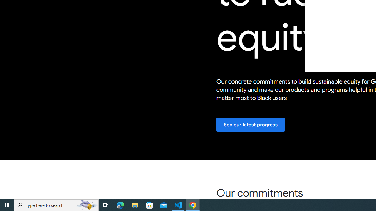 This screenshot has height=211, width=376. What do you see at coordinates (56, 205) in the screenshot?
I see `Type here to search` at bounding box center [56, 205].